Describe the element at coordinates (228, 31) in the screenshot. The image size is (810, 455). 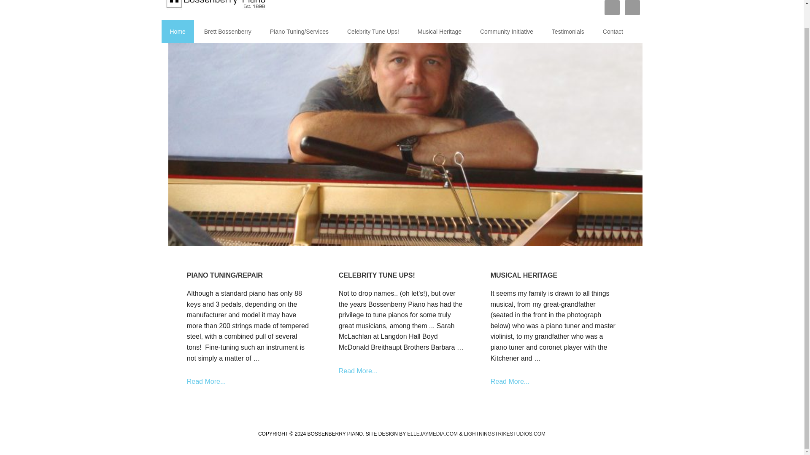
I see `Brett Bossenberry` at that location.